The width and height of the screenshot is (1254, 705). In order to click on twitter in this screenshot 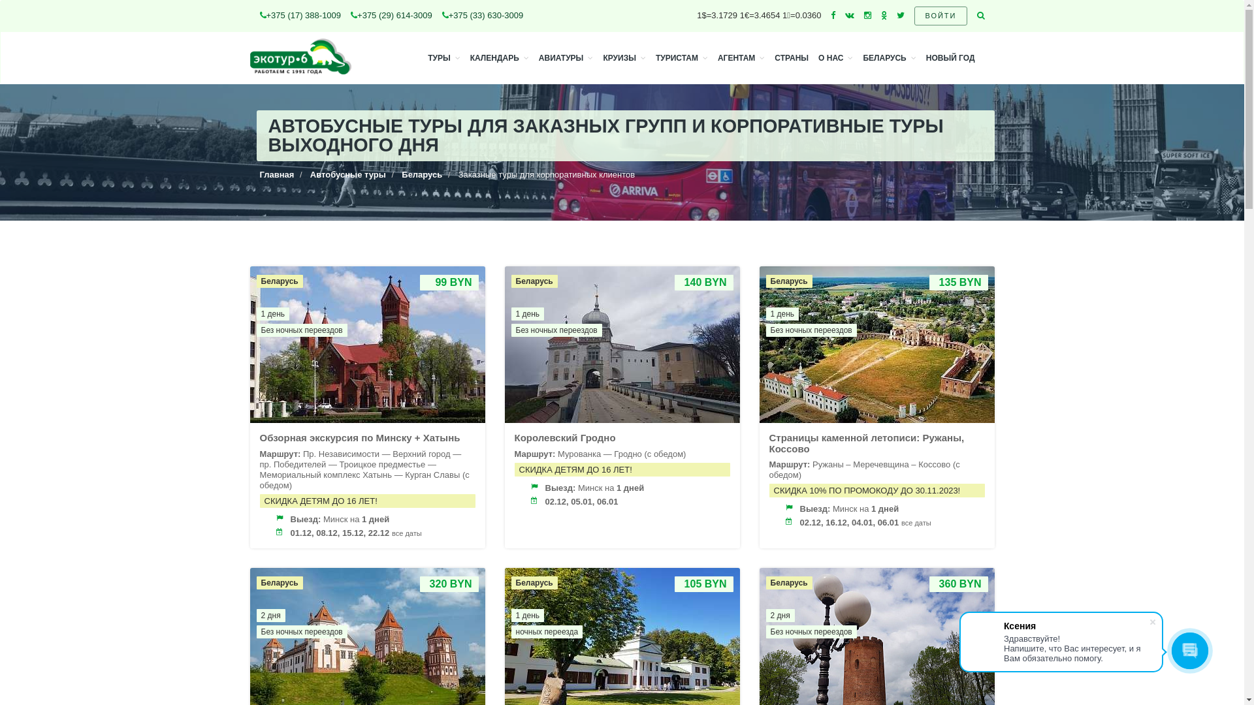, I will do `click(901, 16)`.